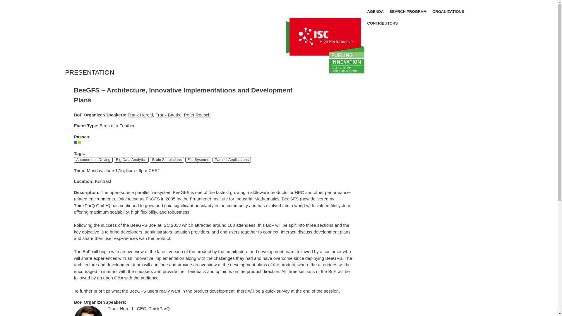  I want to click on Exhibition Pass, so click(79, 142).